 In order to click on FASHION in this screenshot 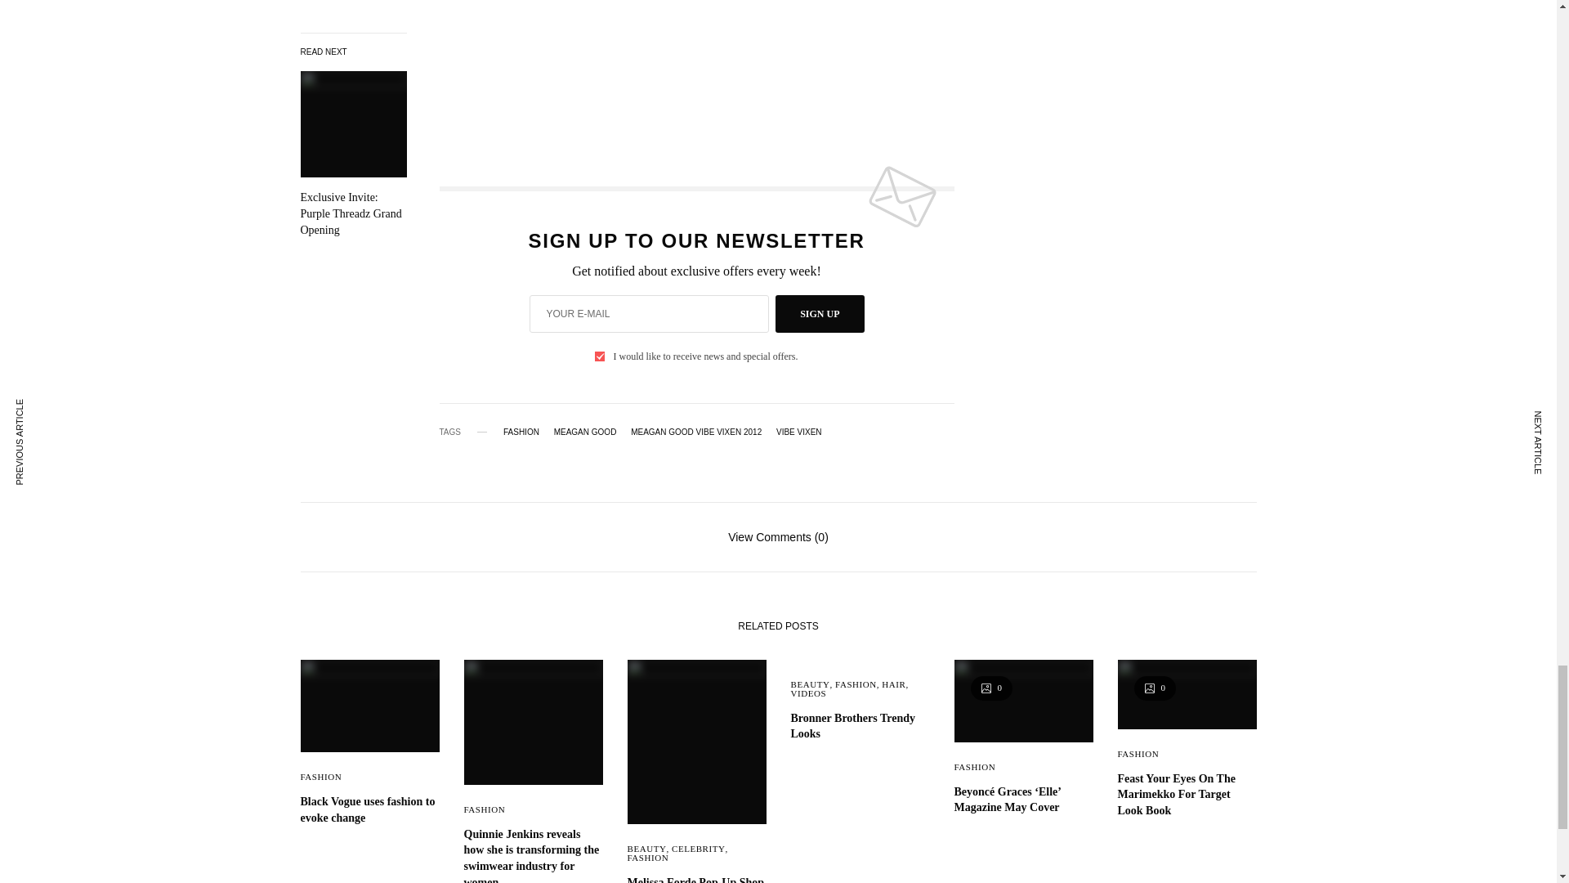, I will do `click(321, 776)`.